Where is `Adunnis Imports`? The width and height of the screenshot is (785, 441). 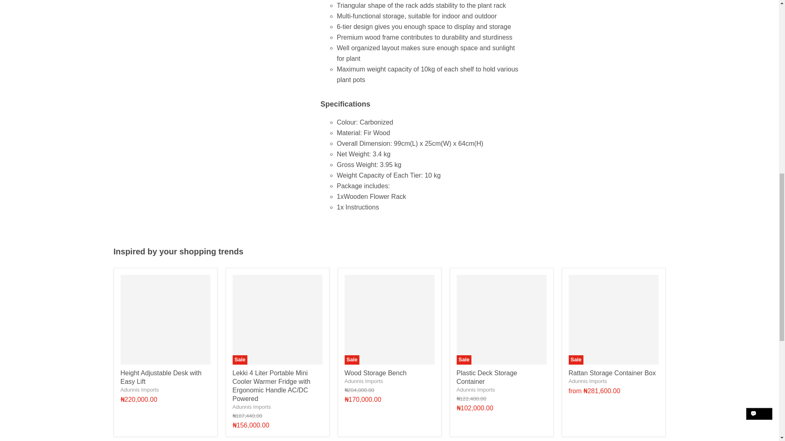 Adunnis Imports is located at coordinates (588, 381).